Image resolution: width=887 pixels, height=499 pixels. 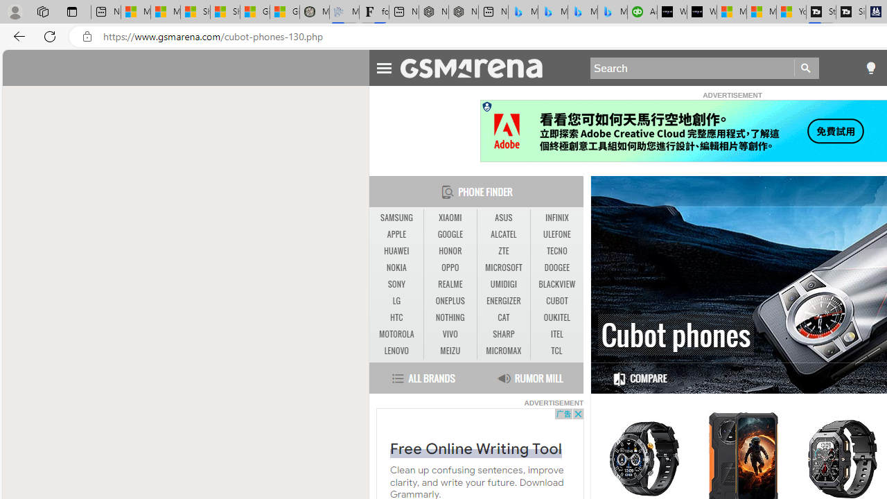 I want to click on VIVO, so click(x=450, y=334).